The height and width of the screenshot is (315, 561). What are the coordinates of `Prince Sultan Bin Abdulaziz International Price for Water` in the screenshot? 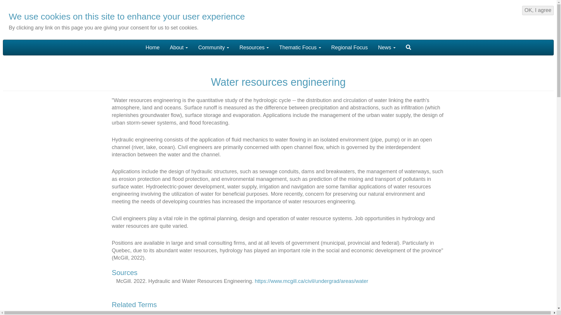 It's located at (517, 19).